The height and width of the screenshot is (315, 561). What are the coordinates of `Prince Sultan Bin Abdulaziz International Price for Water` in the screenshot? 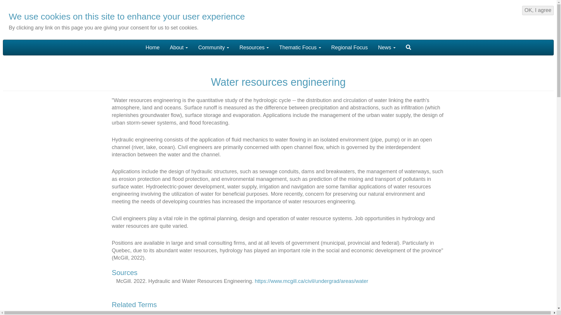 It's located at (517, 19).